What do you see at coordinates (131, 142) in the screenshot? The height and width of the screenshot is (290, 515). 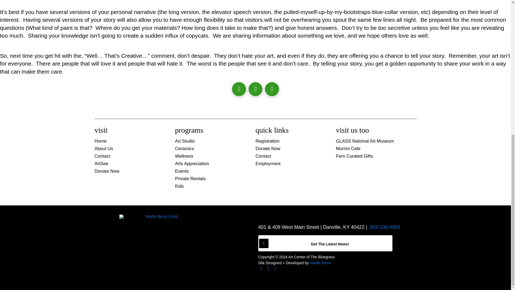 I see `Home` at bounding box center [131, 142].